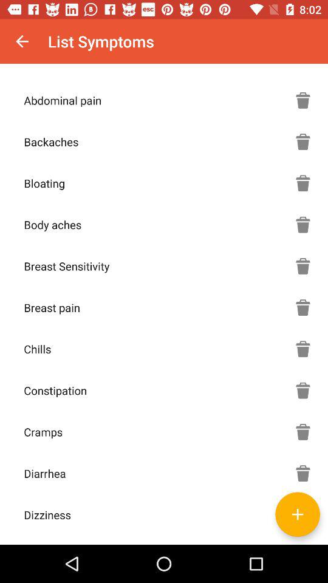  I want to click on remove symptom, so click(303, 432).